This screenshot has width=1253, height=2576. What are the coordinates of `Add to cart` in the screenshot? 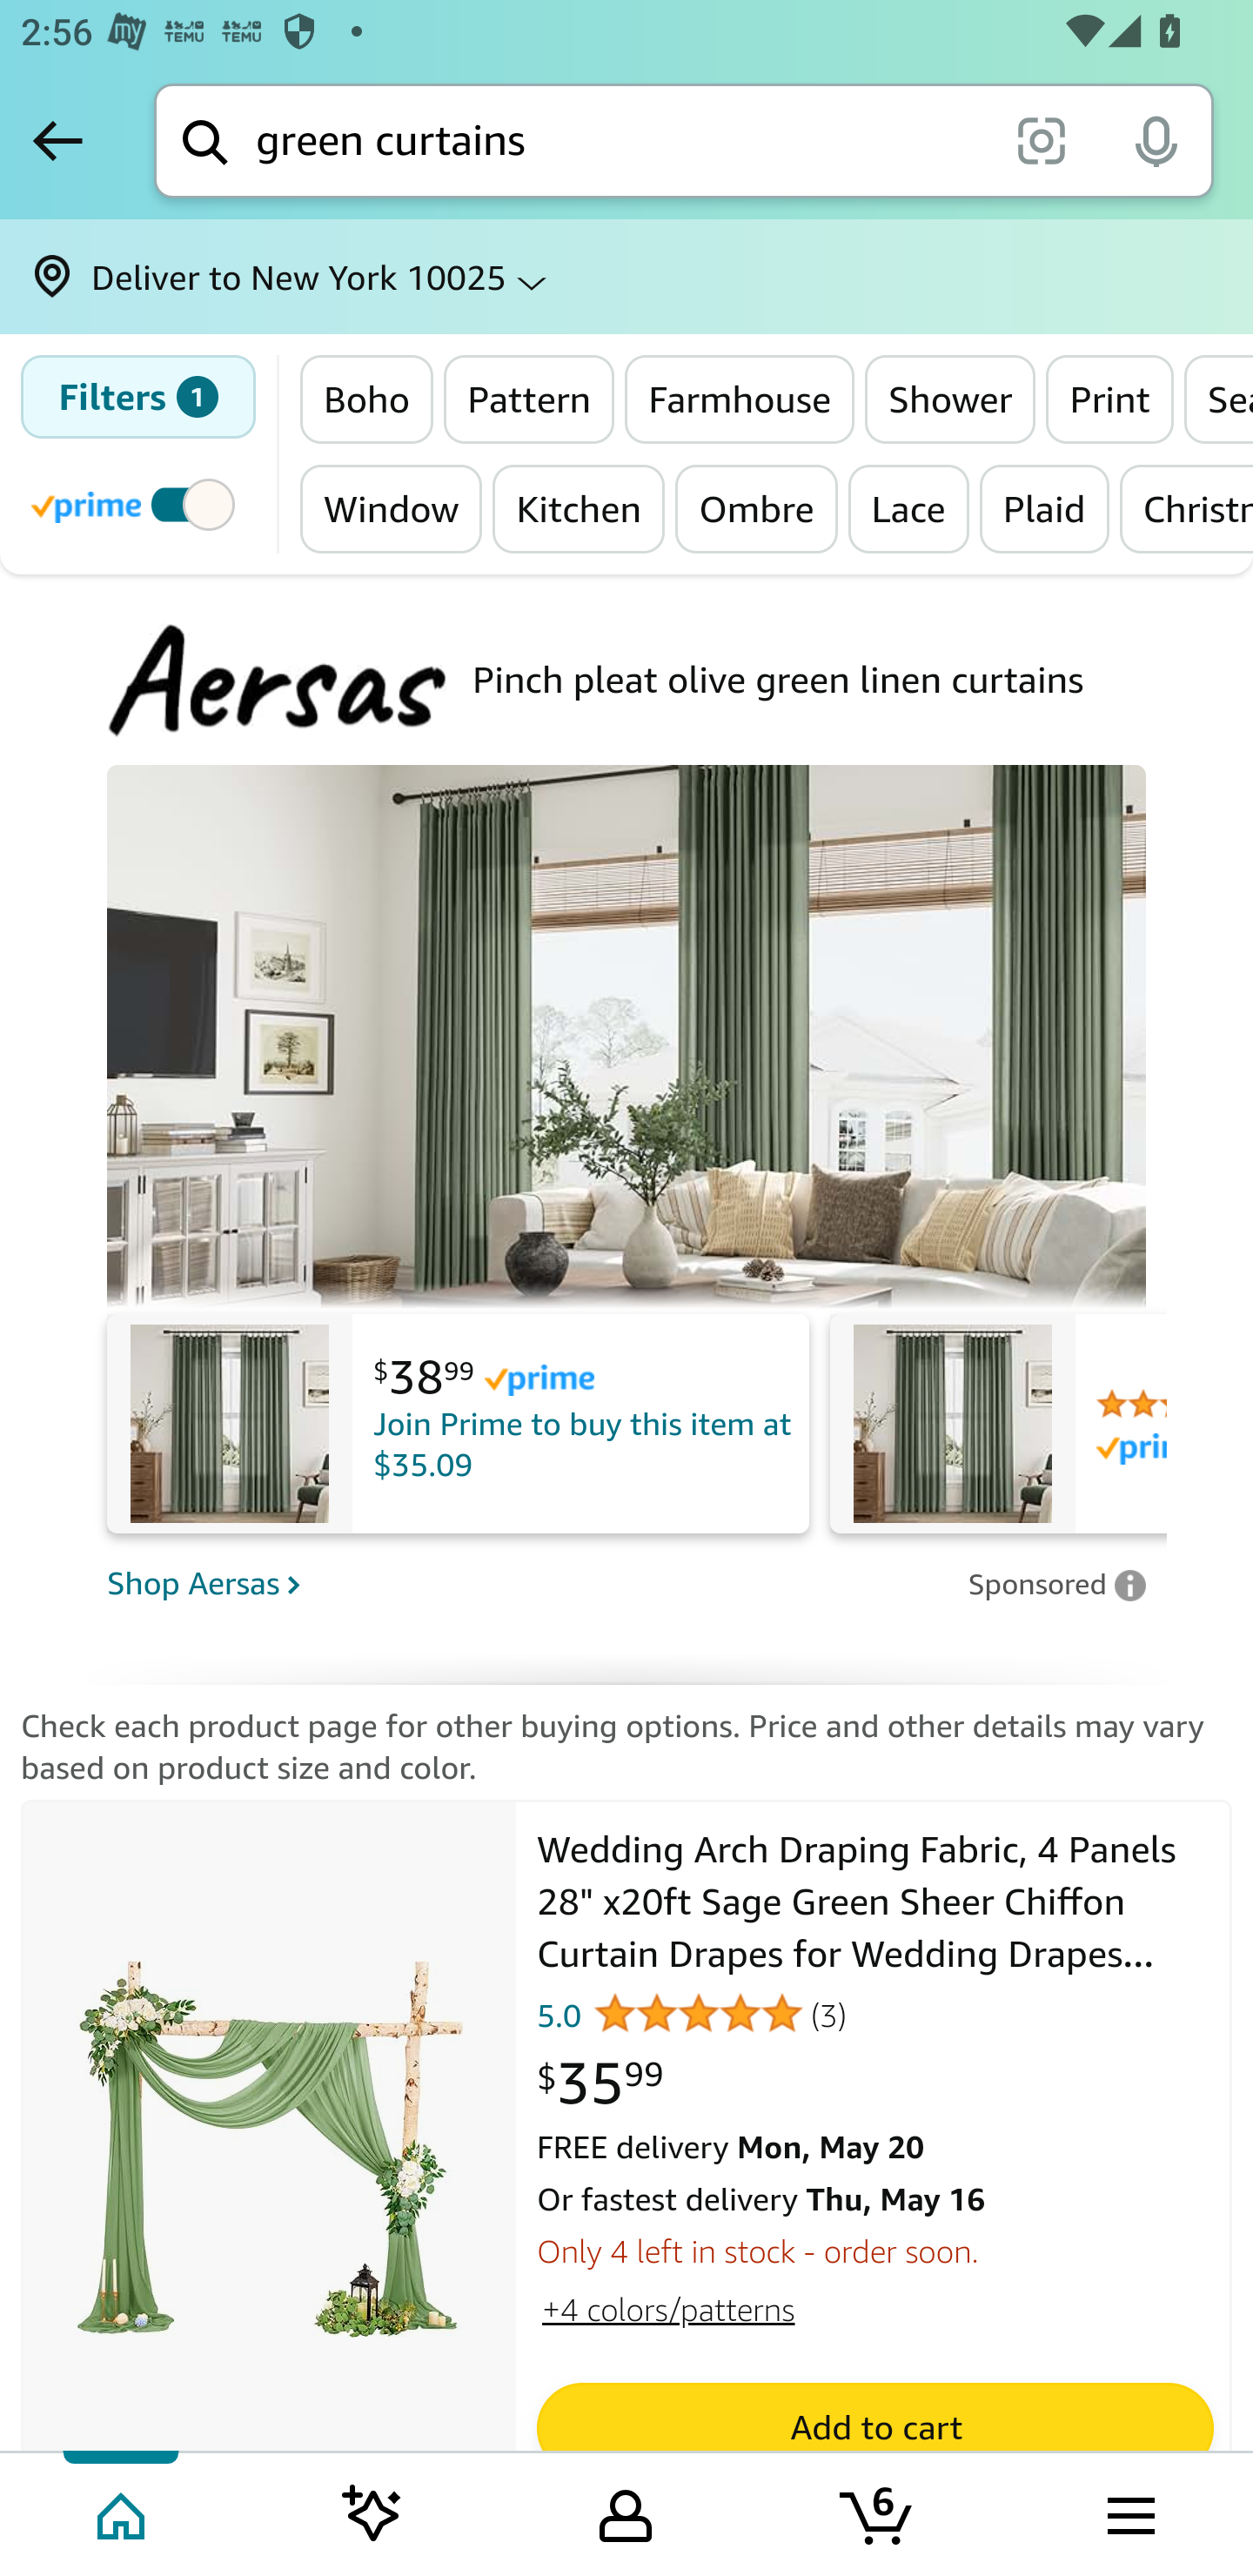 It's located at (874, 2428).